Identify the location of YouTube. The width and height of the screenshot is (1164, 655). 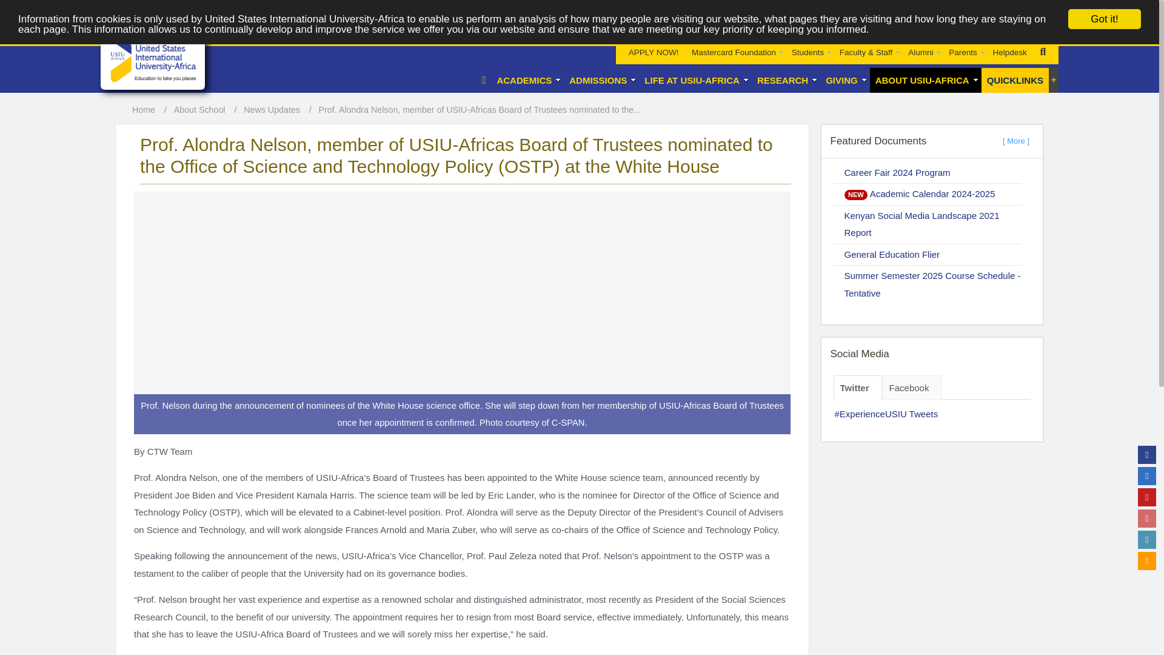
(1147, 497).